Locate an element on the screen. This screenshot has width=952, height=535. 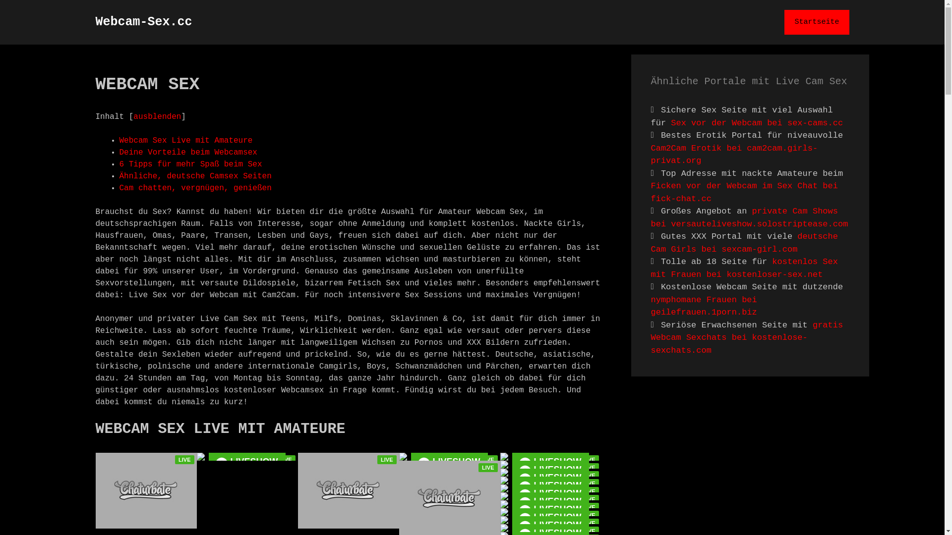
LIVE is located at coordinates (589, 531).